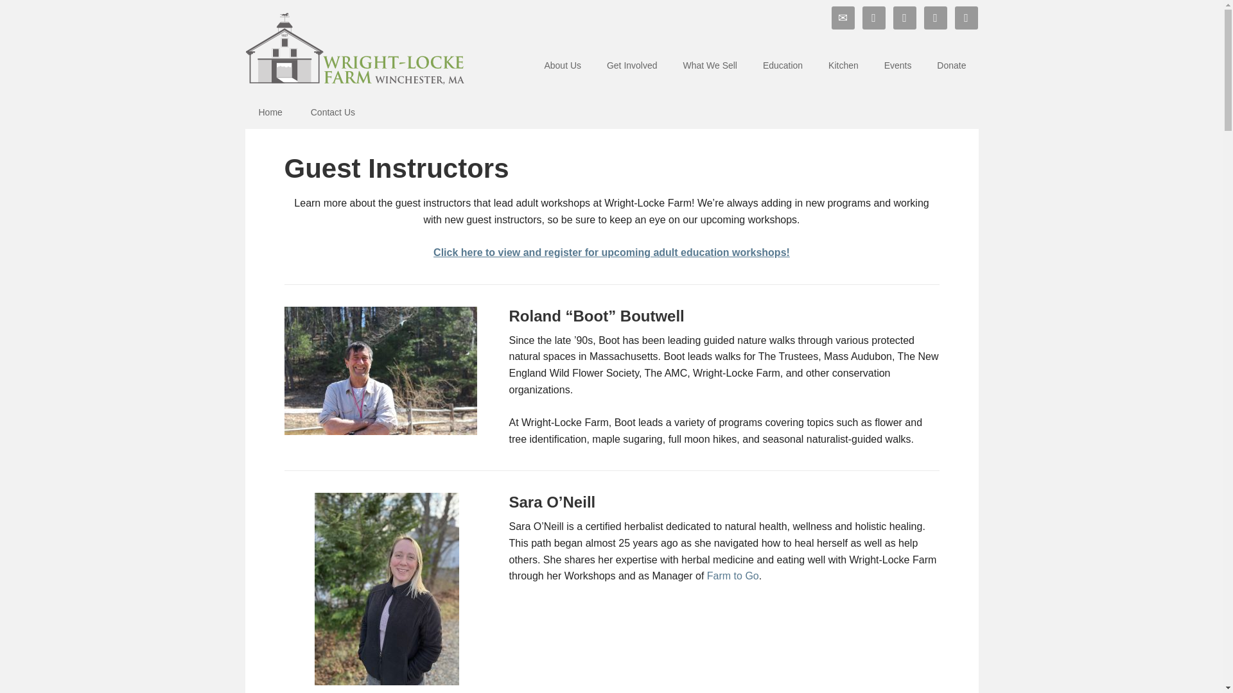 This screenshot has height=693, width=1233. What do you see at coordinates (354, 42) in the screenshot?
I see `Wright-Locke Farm` at bounding box center [354, 42].